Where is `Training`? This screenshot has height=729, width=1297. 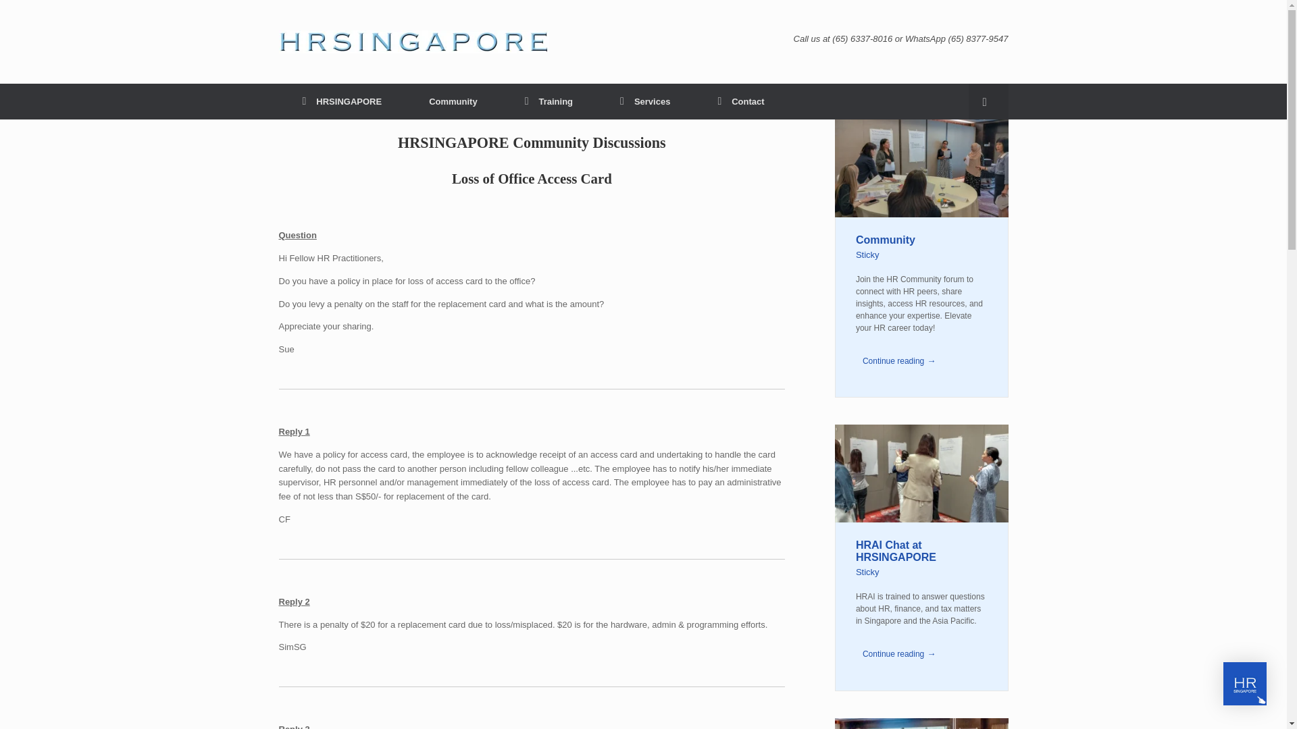
Training is located at coordinates (549, 101).